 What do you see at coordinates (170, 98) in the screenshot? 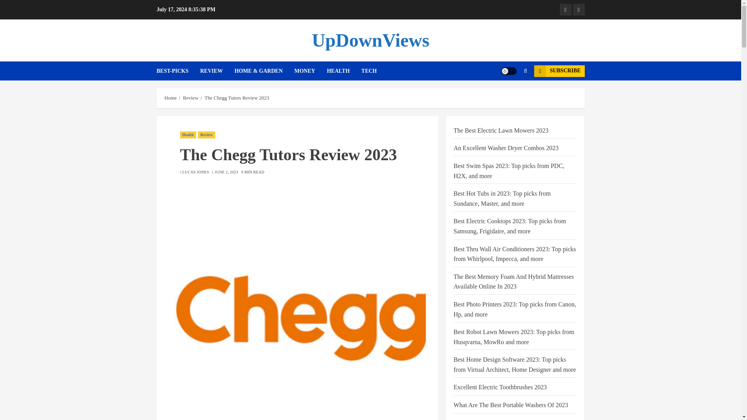
I see `Home` at bounding box center [170, 98].